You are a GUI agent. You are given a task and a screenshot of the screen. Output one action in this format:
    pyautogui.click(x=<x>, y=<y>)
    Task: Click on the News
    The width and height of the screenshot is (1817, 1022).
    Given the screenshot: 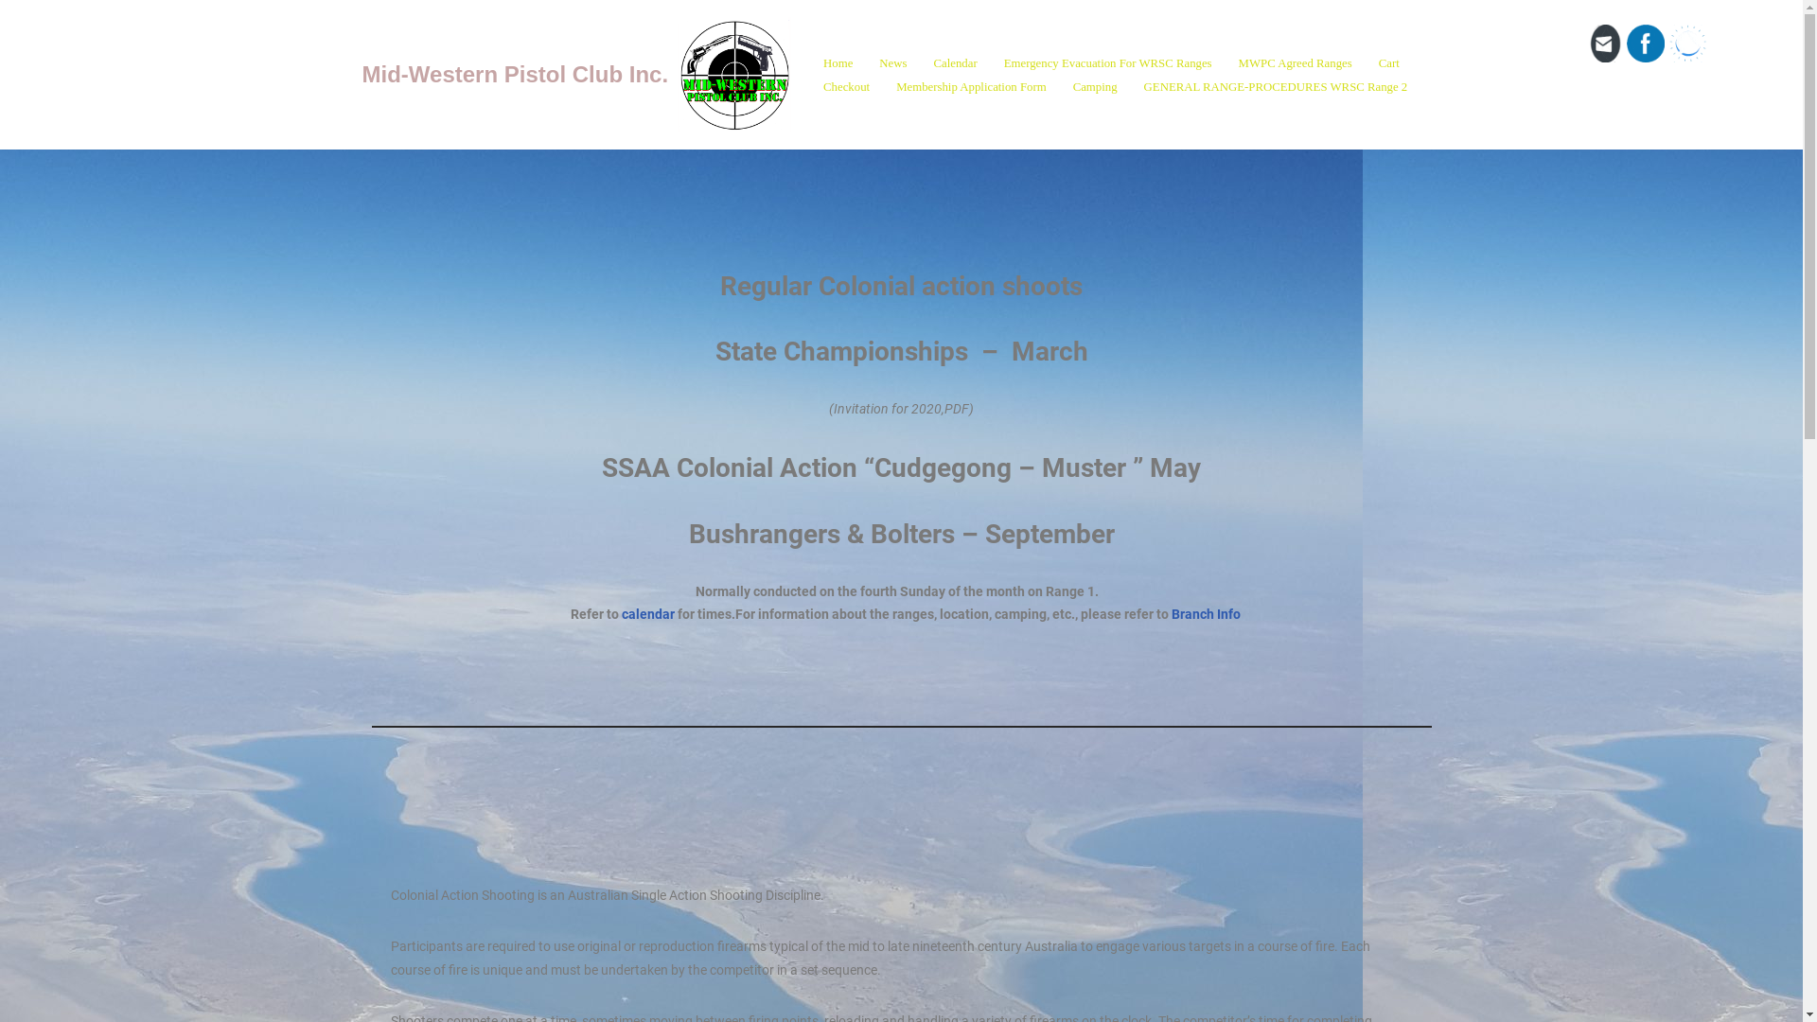 What is the action you would take?
    pyautogui.click(x=893, y=62)
    